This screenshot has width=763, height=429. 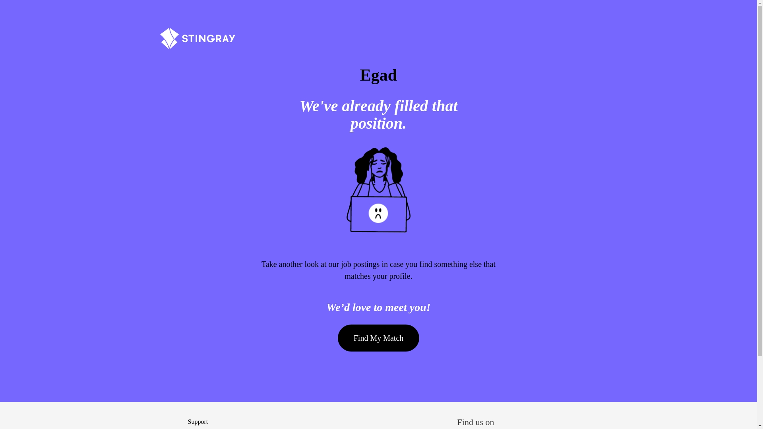 What do you see at coordinates (580, 421) in the screenshot?
I see `Instagram` at bounding box center [580, 421].